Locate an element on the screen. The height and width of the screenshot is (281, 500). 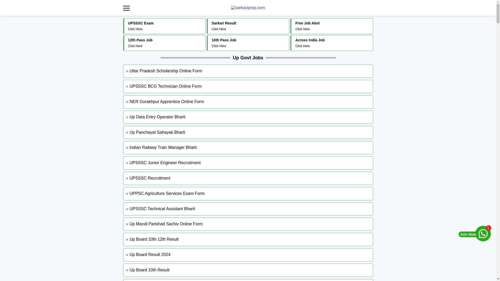
Up Board 10th Result is located at coordinates (248, 239).